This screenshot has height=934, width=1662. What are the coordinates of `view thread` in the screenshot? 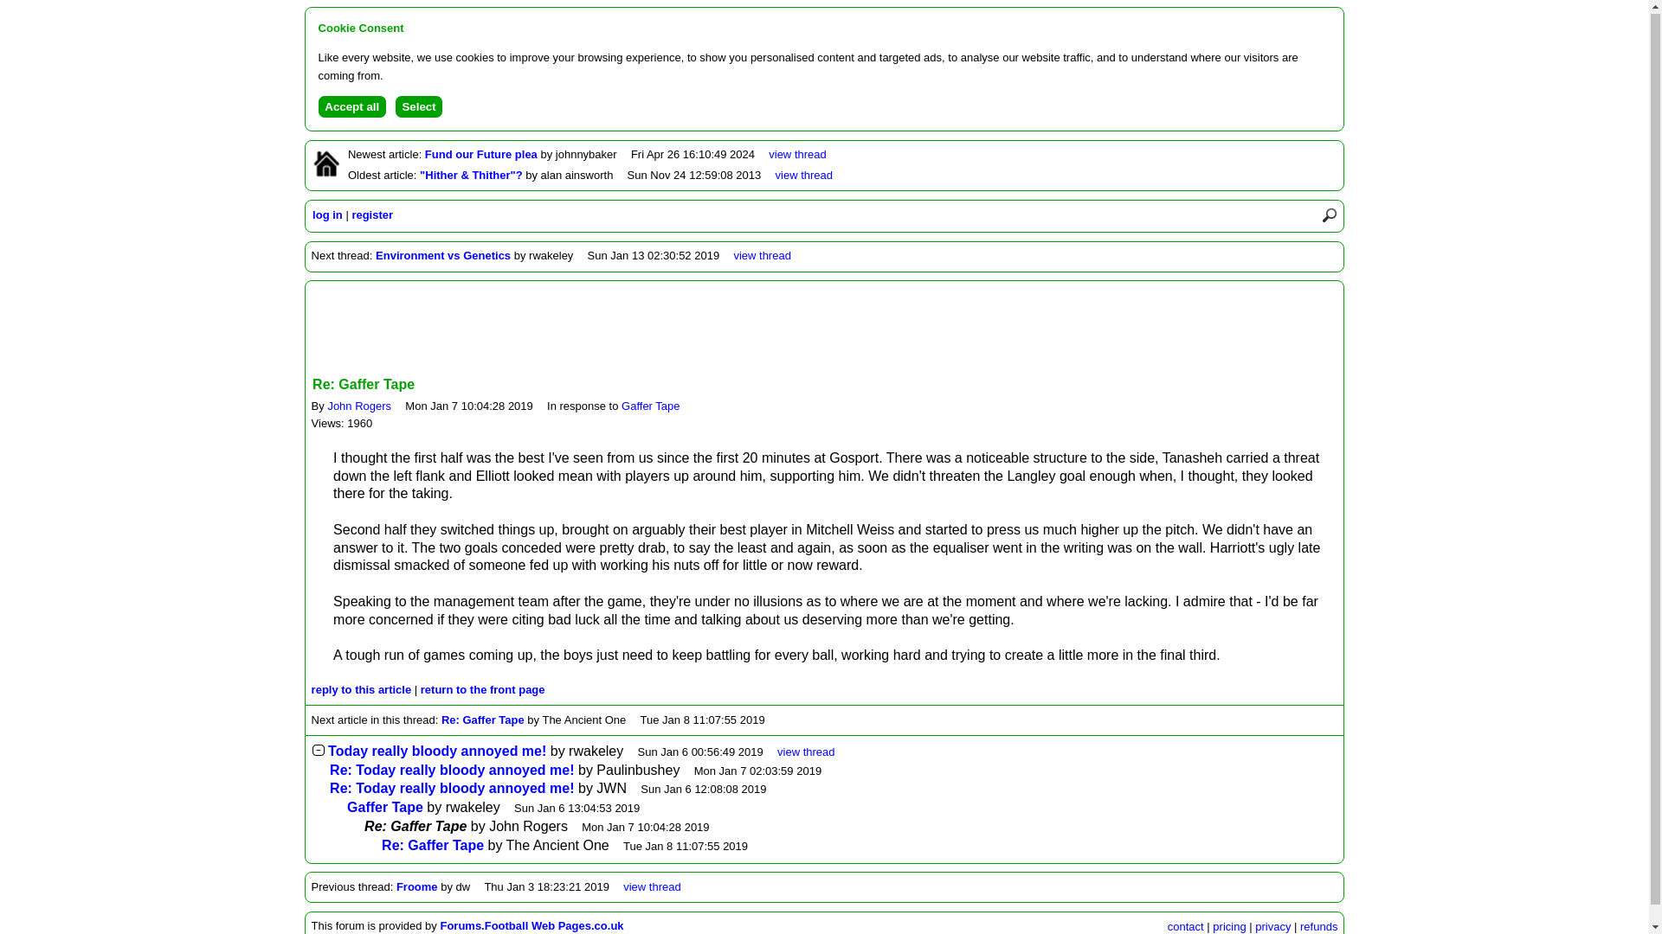 It's located at (805, 175).